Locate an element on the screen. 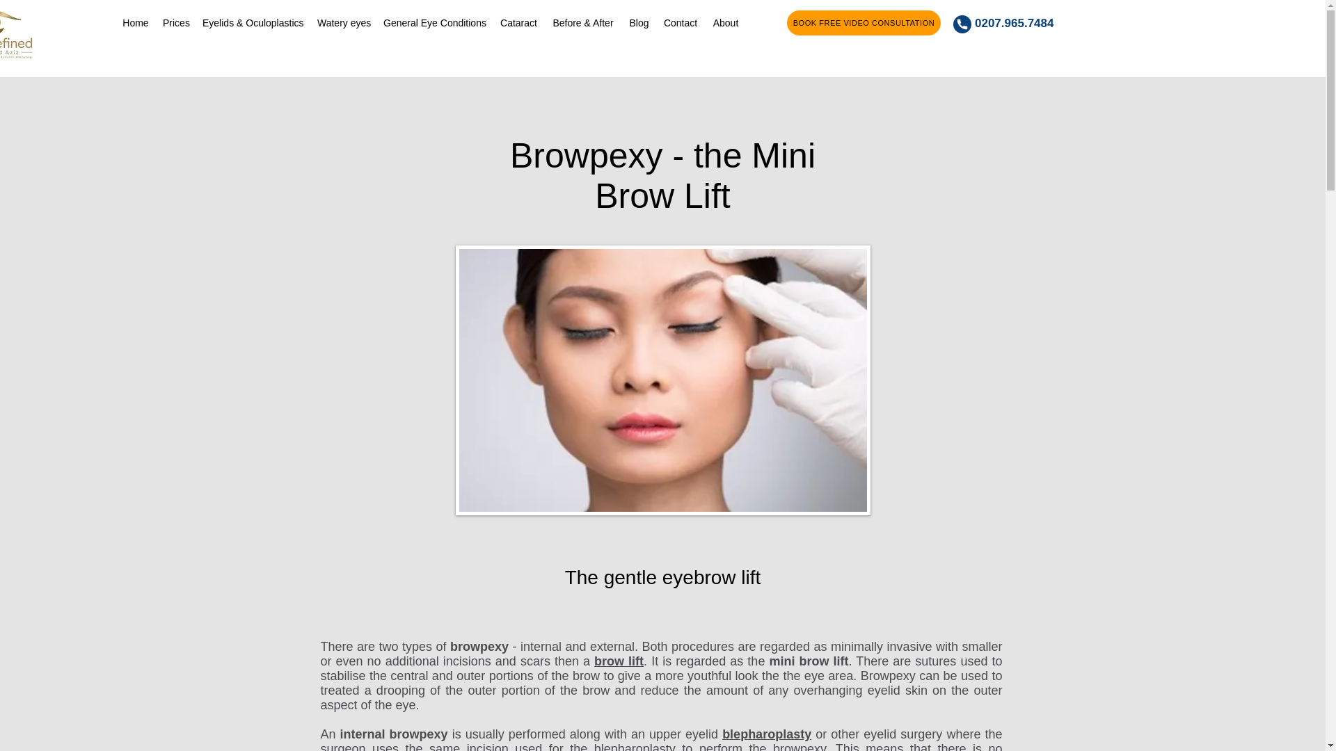 The width and height of the screenshot is (1336, 751). Contact is located at coordinates (681, 22).